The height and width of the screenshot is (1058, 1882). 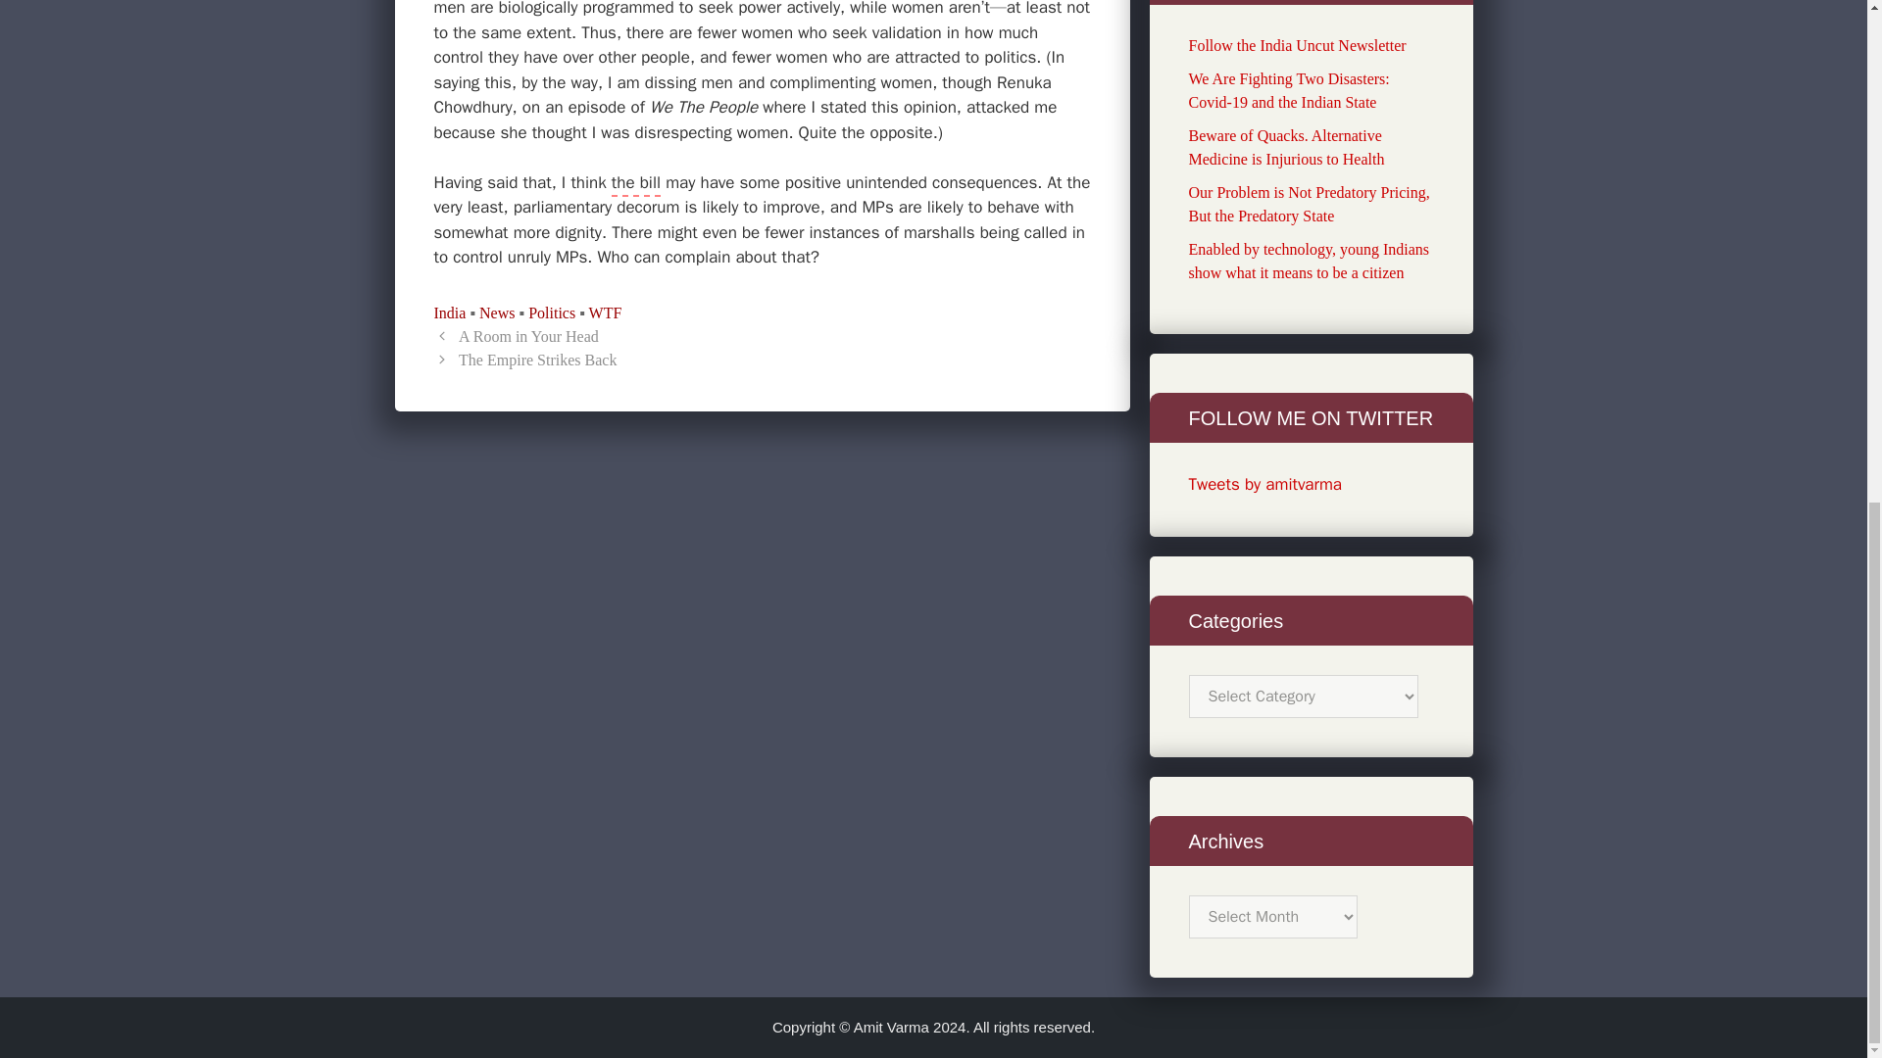 What do you see at coordinates (635, 184) in the screenshot?
I see `the bill` at bounding box center [635, 184].